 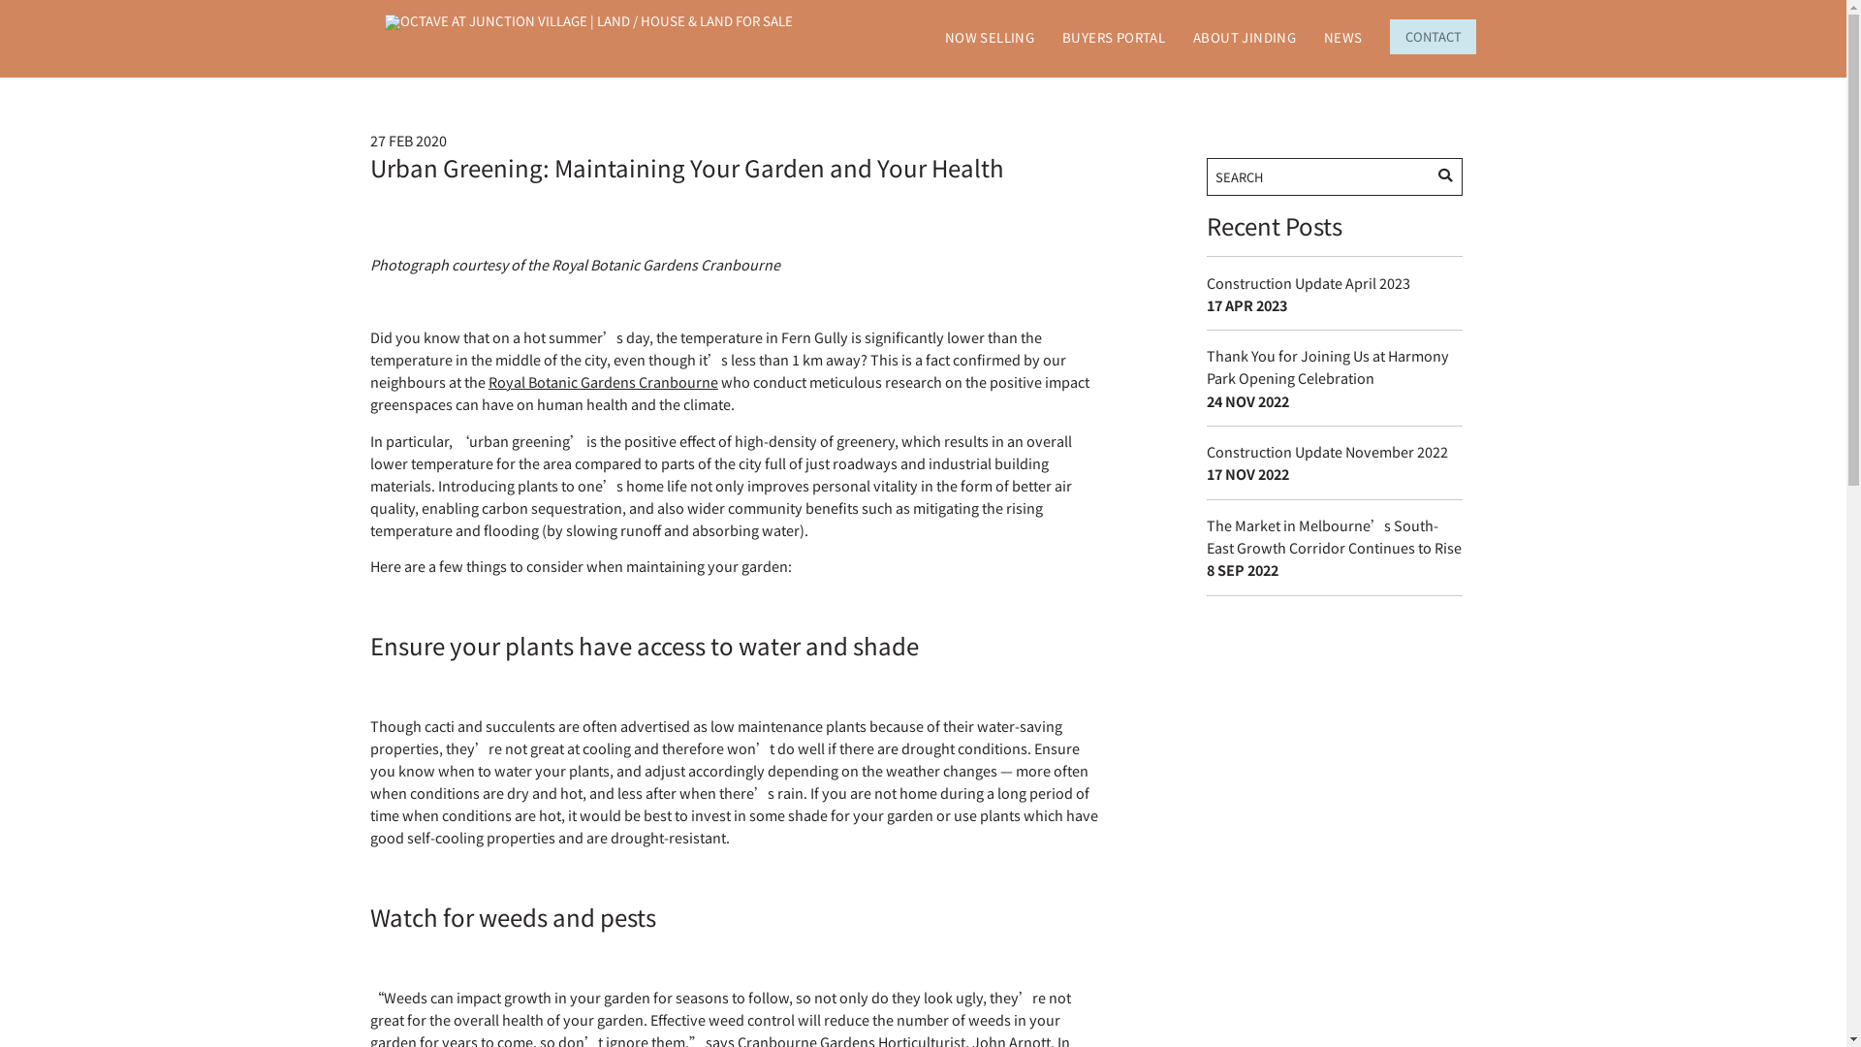 What do you see at coordinates (1114, 39) in the screenshot?
I see `BUYERS PORTAL` at bounding box center [1114, 39].